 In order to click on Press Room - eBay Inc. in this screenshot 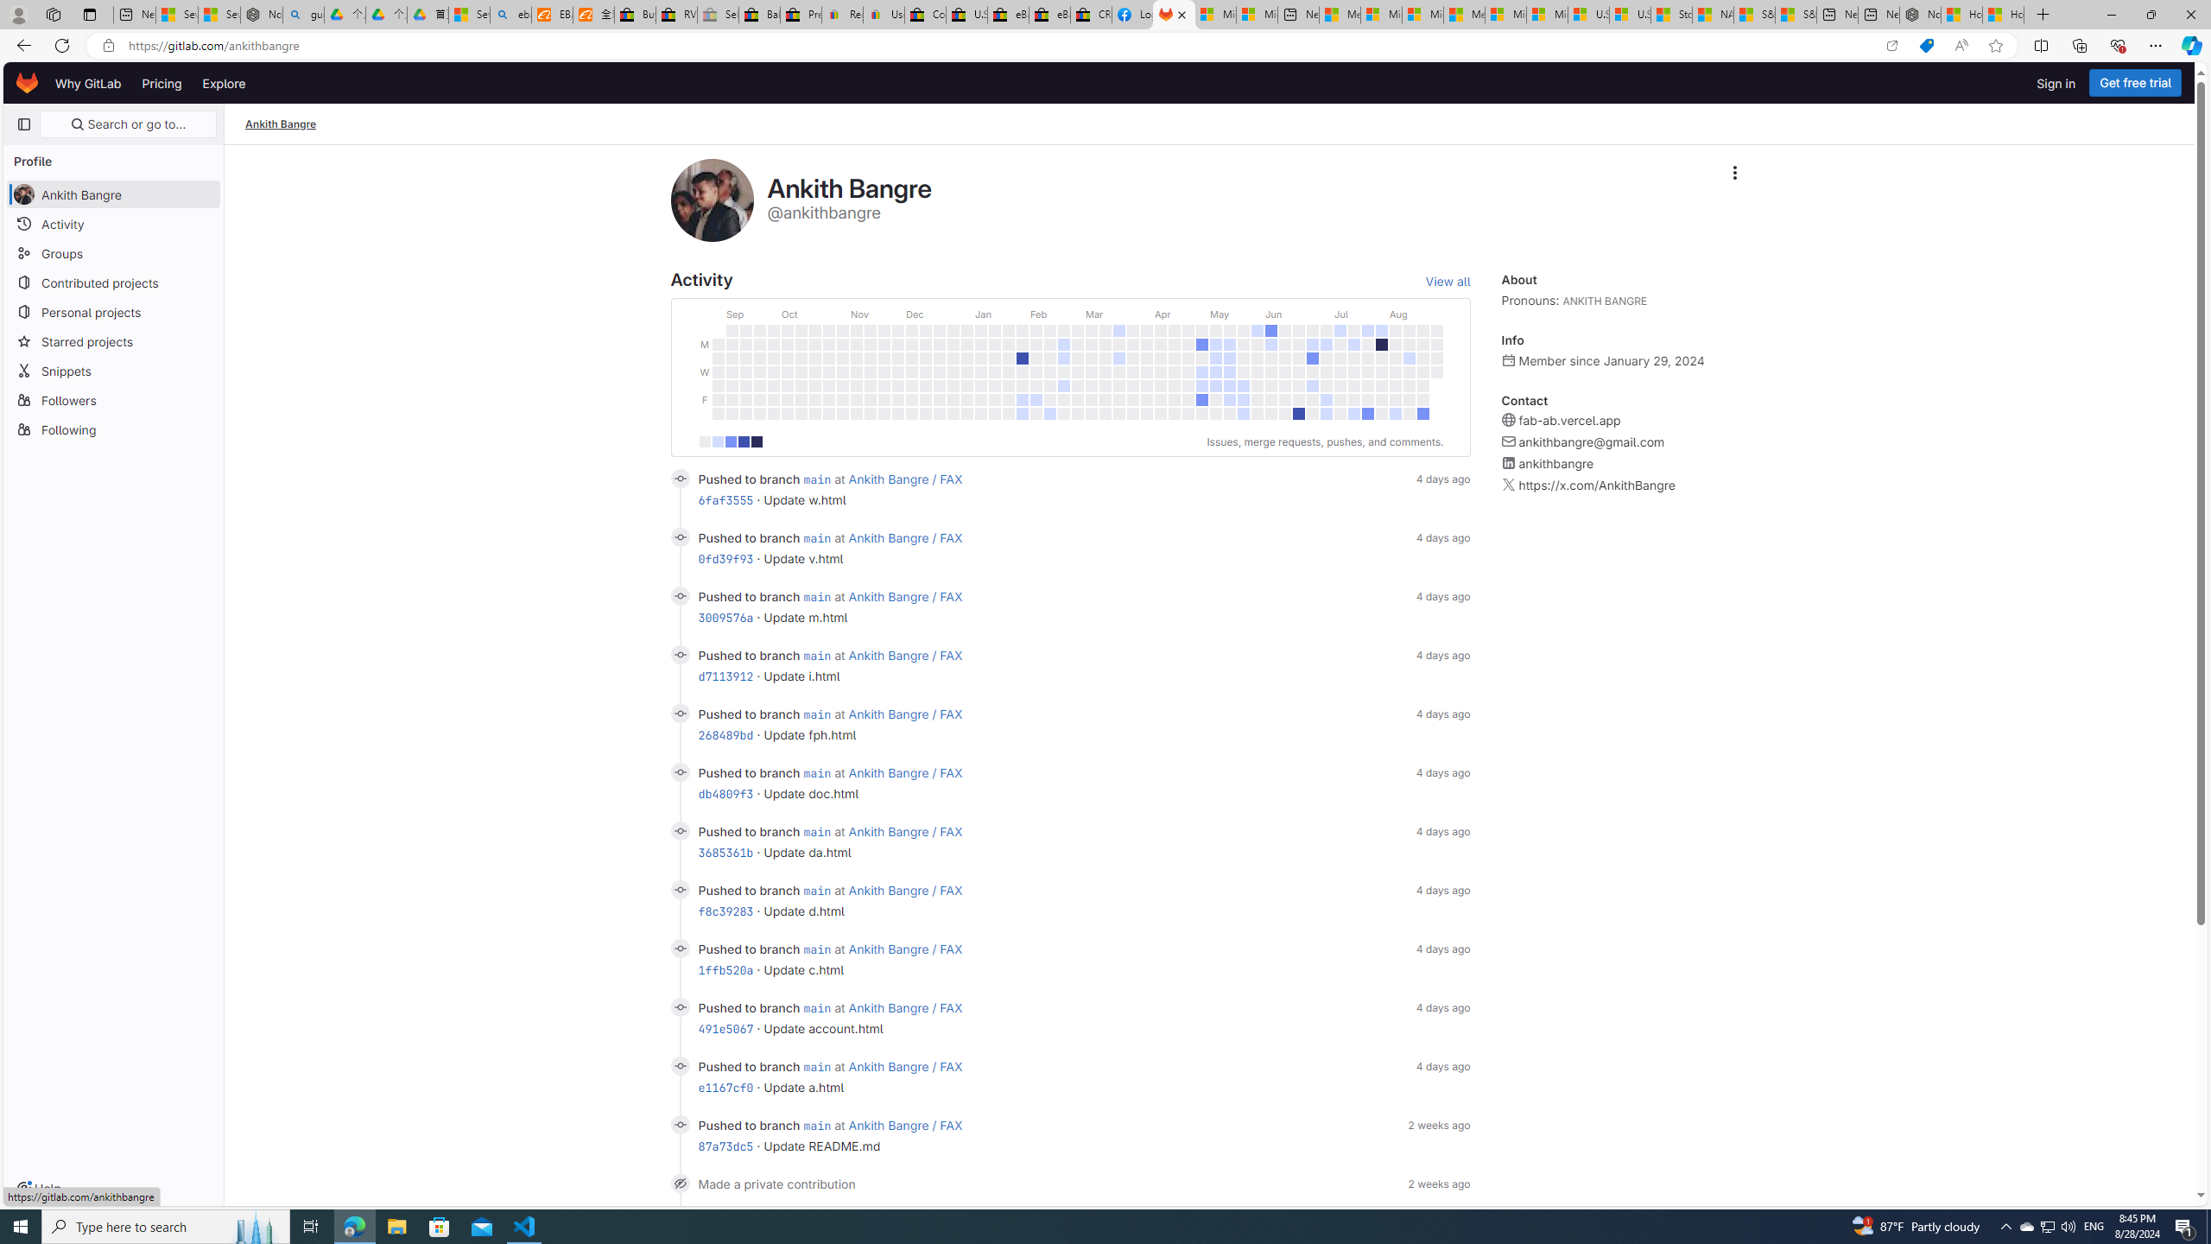, I will do `click(801, 15)`.